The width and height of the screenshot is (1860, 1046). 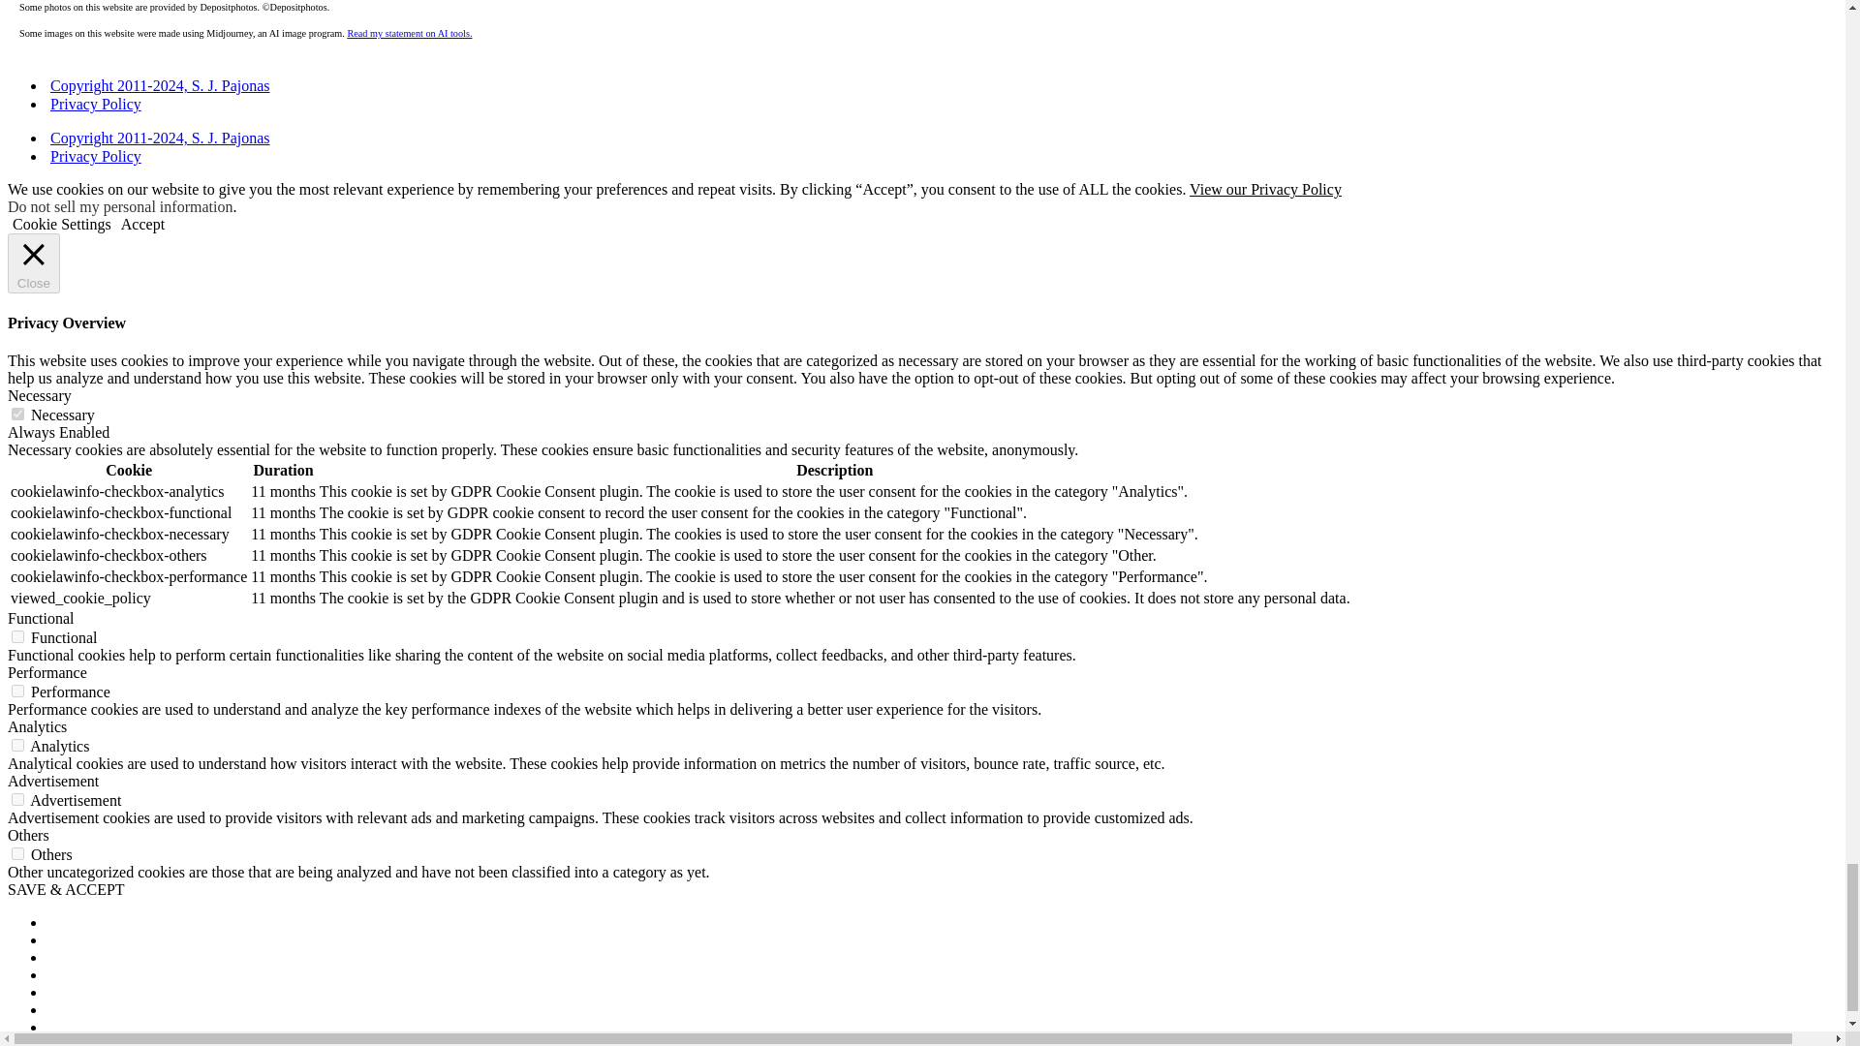 What do you see at coordinates (17, 798) in the screenshot?
I see `on` at bounding box center [17, 798].